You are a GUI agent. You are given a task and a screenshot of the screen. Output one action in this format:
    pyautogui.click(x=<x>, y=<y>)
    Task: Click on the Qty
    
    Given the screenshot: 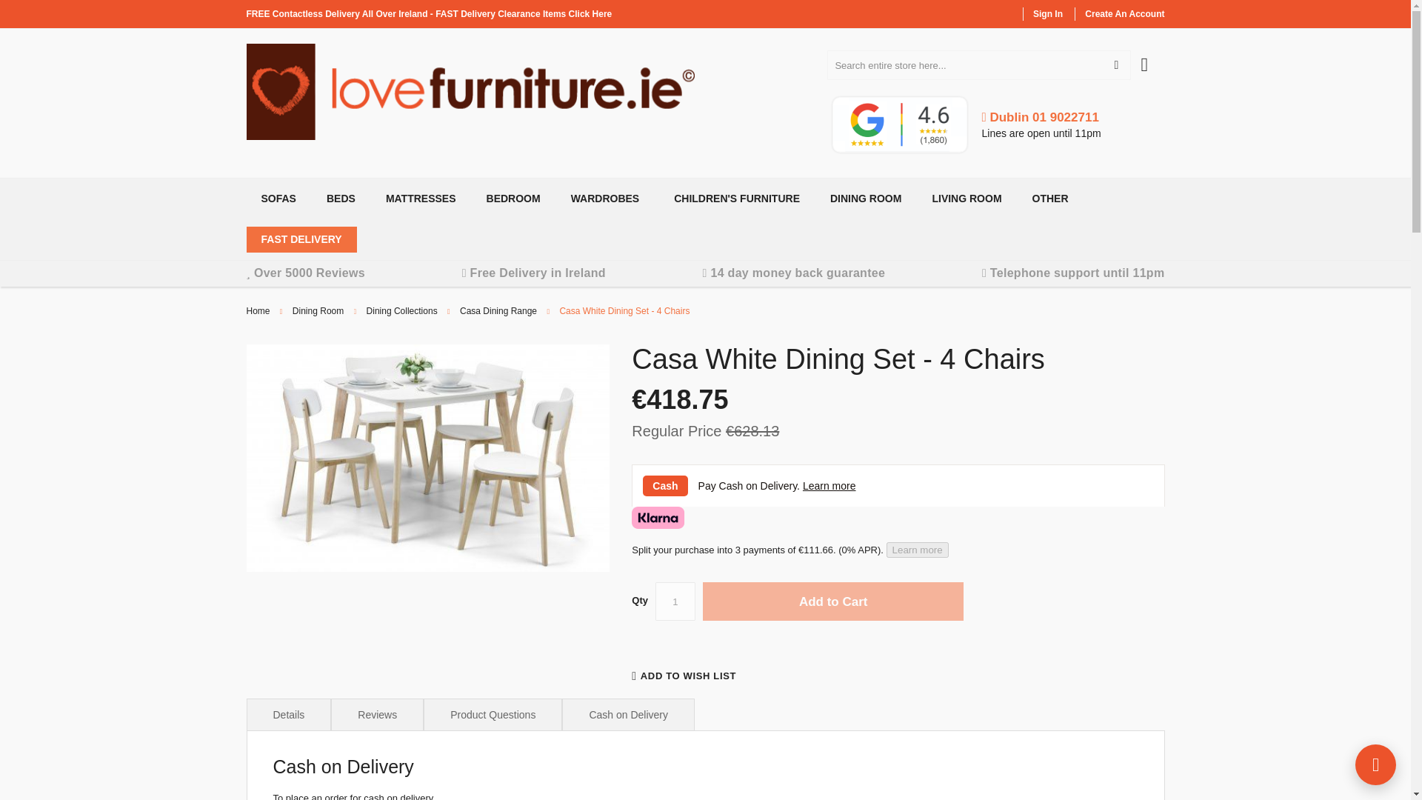 What is the action you would take?
    pyautogui.click(x=675, y=601)
    